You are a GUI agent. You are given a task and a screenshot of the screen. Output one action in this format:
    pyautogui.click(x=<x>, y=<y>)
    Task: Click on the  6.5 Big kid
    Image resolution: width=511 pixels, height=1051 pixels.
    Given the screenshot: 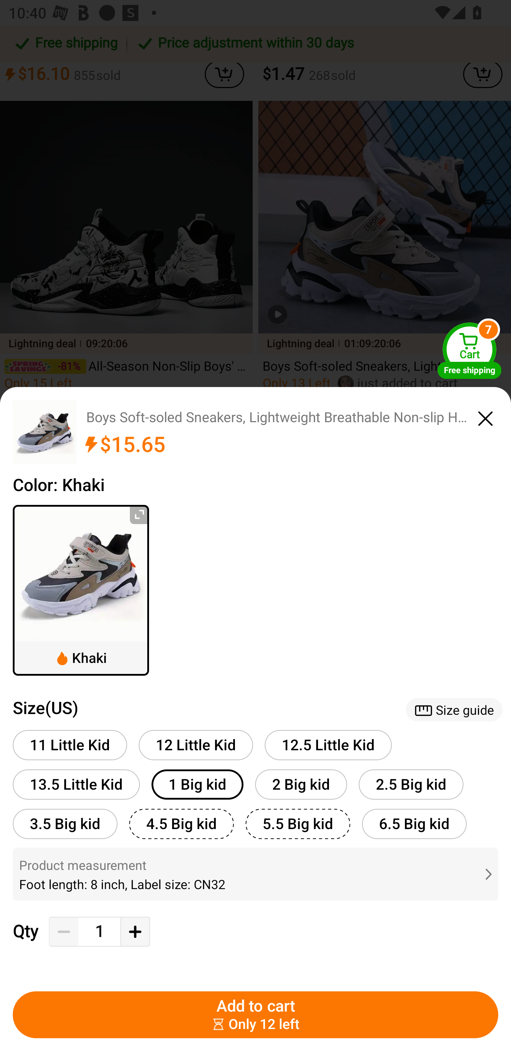 What is the action you would take?
    pyautogui.click(x=414, y=824)
    